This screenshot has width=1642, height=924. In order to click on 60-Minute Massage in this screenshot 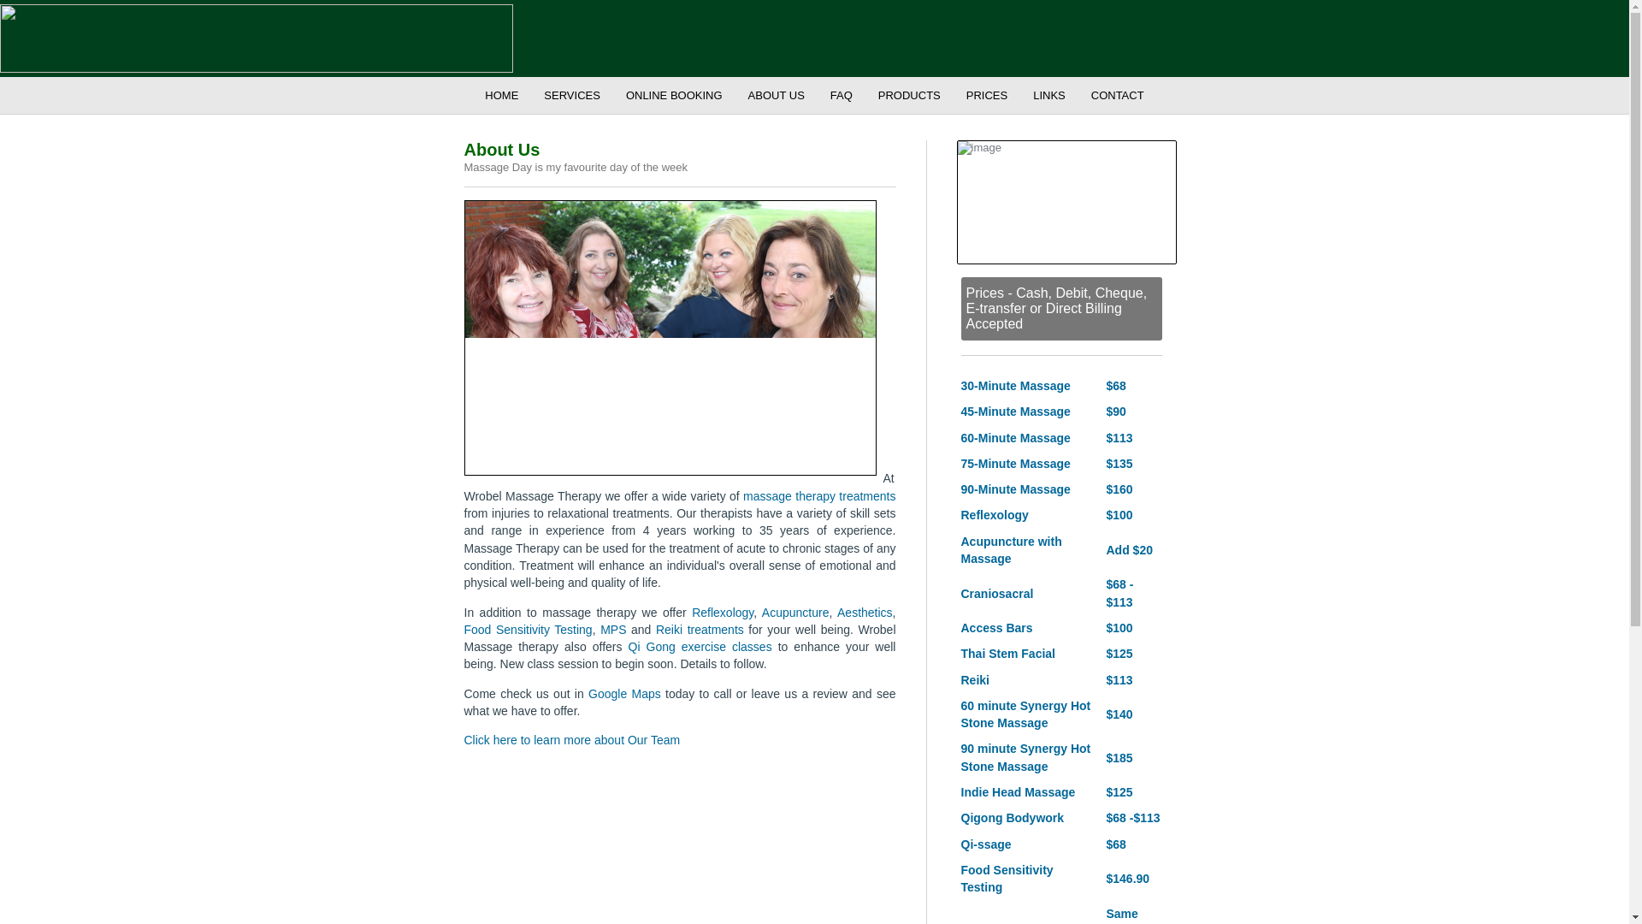, I will do `click(1015, 438)`.